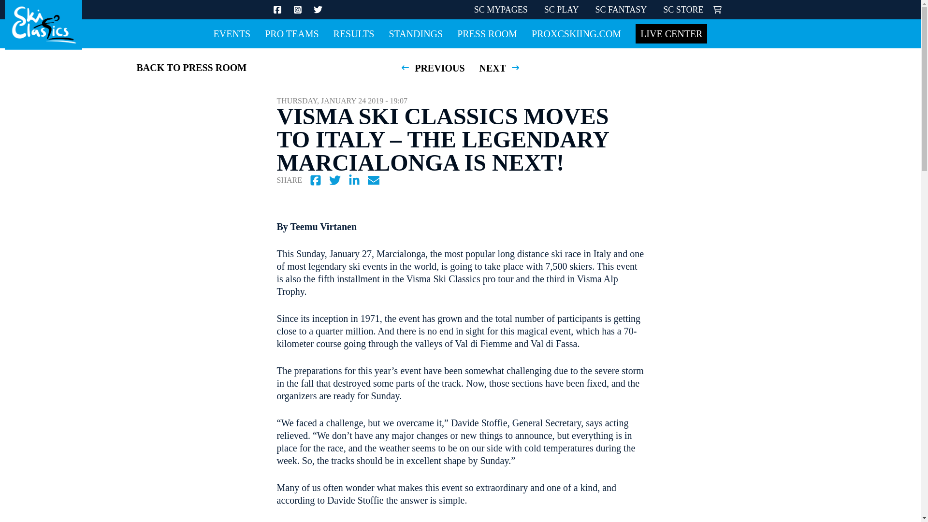 This screenshot has width=928, height=522. I want to click on PREVIOUS, so click(431, 68).